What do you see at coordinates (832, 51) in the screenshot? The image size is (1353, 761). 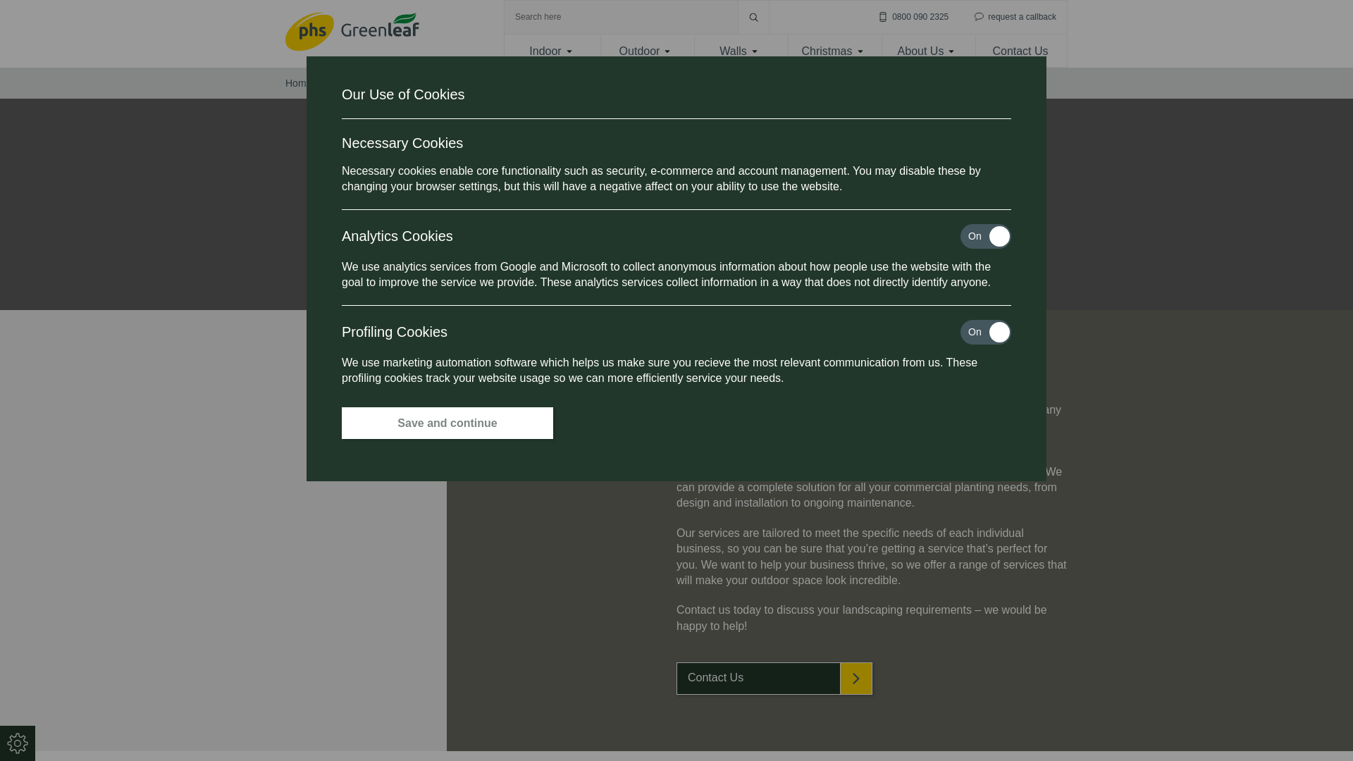 I see `Christmas` at bounding box center [832, 51].